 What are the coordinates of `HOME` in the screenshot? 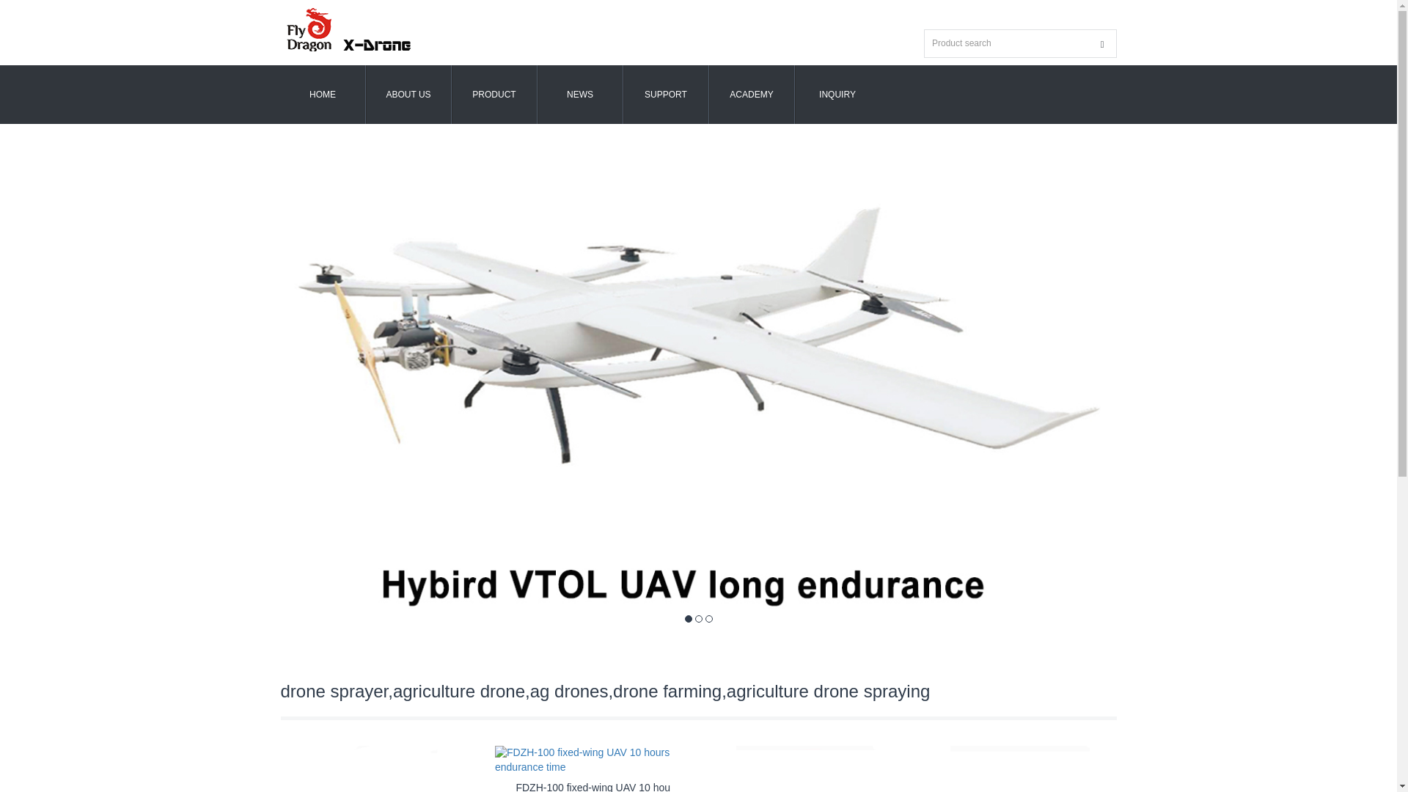 It's located at (323, 94).